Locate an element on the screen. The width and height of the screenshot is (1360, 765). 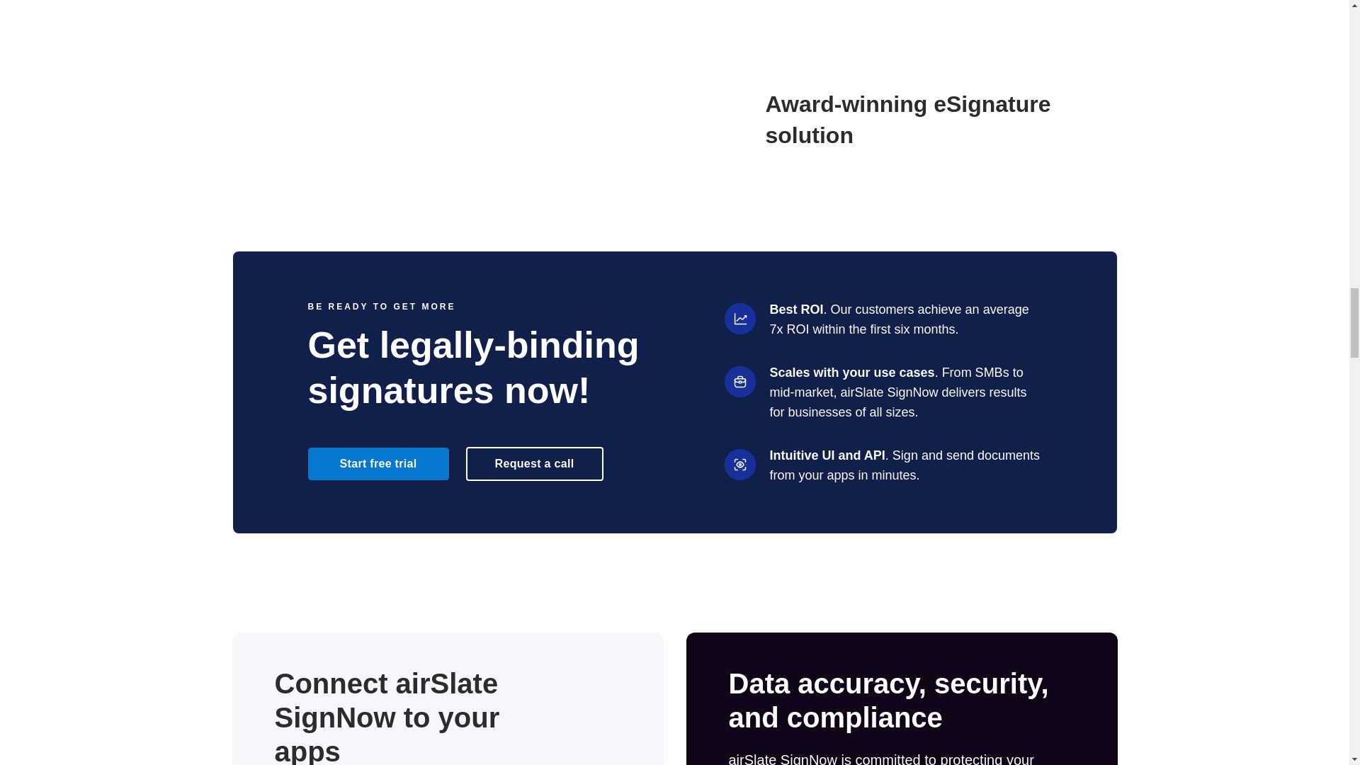
Leader Summer 2024 is located at coordinates (521, 119).